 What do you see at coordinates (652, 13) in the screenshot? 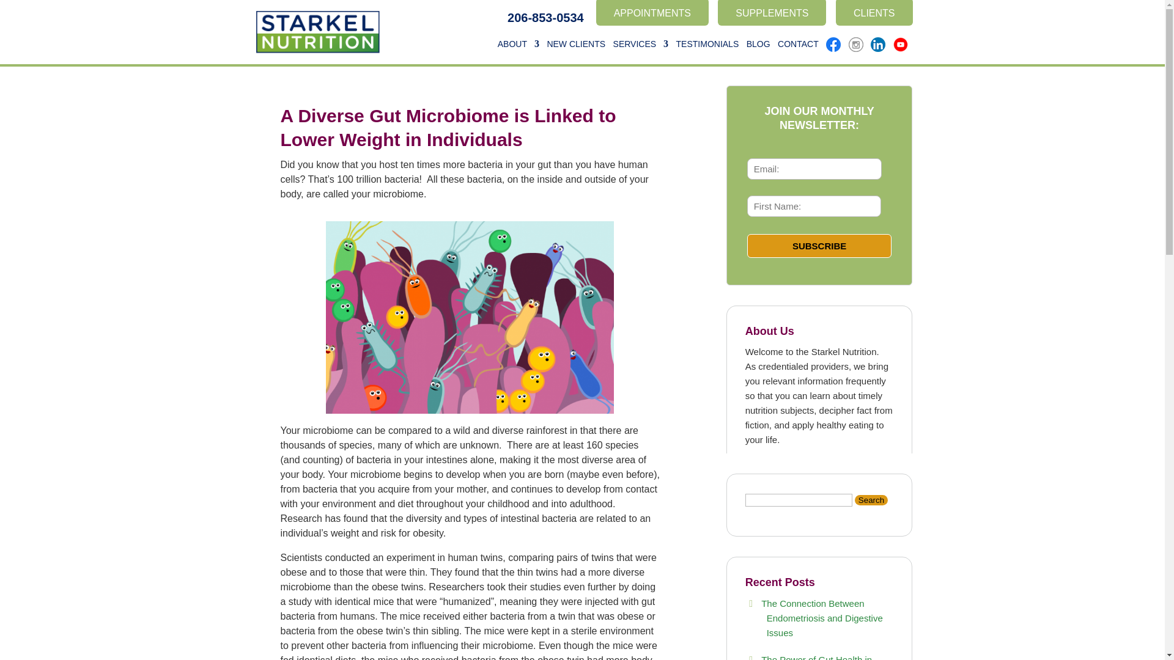
I see `APPOINTMENTS` at bounding box center [652, 13].